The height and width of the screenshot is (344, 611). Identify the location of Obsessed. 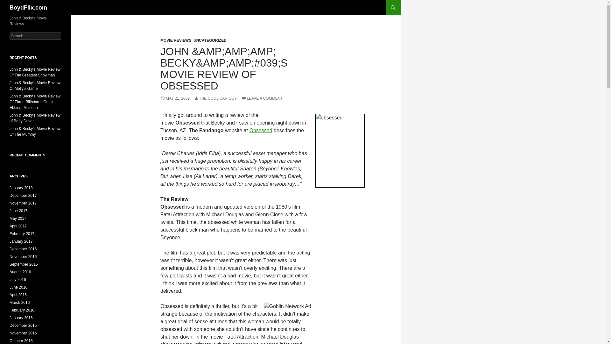
(260, 130).